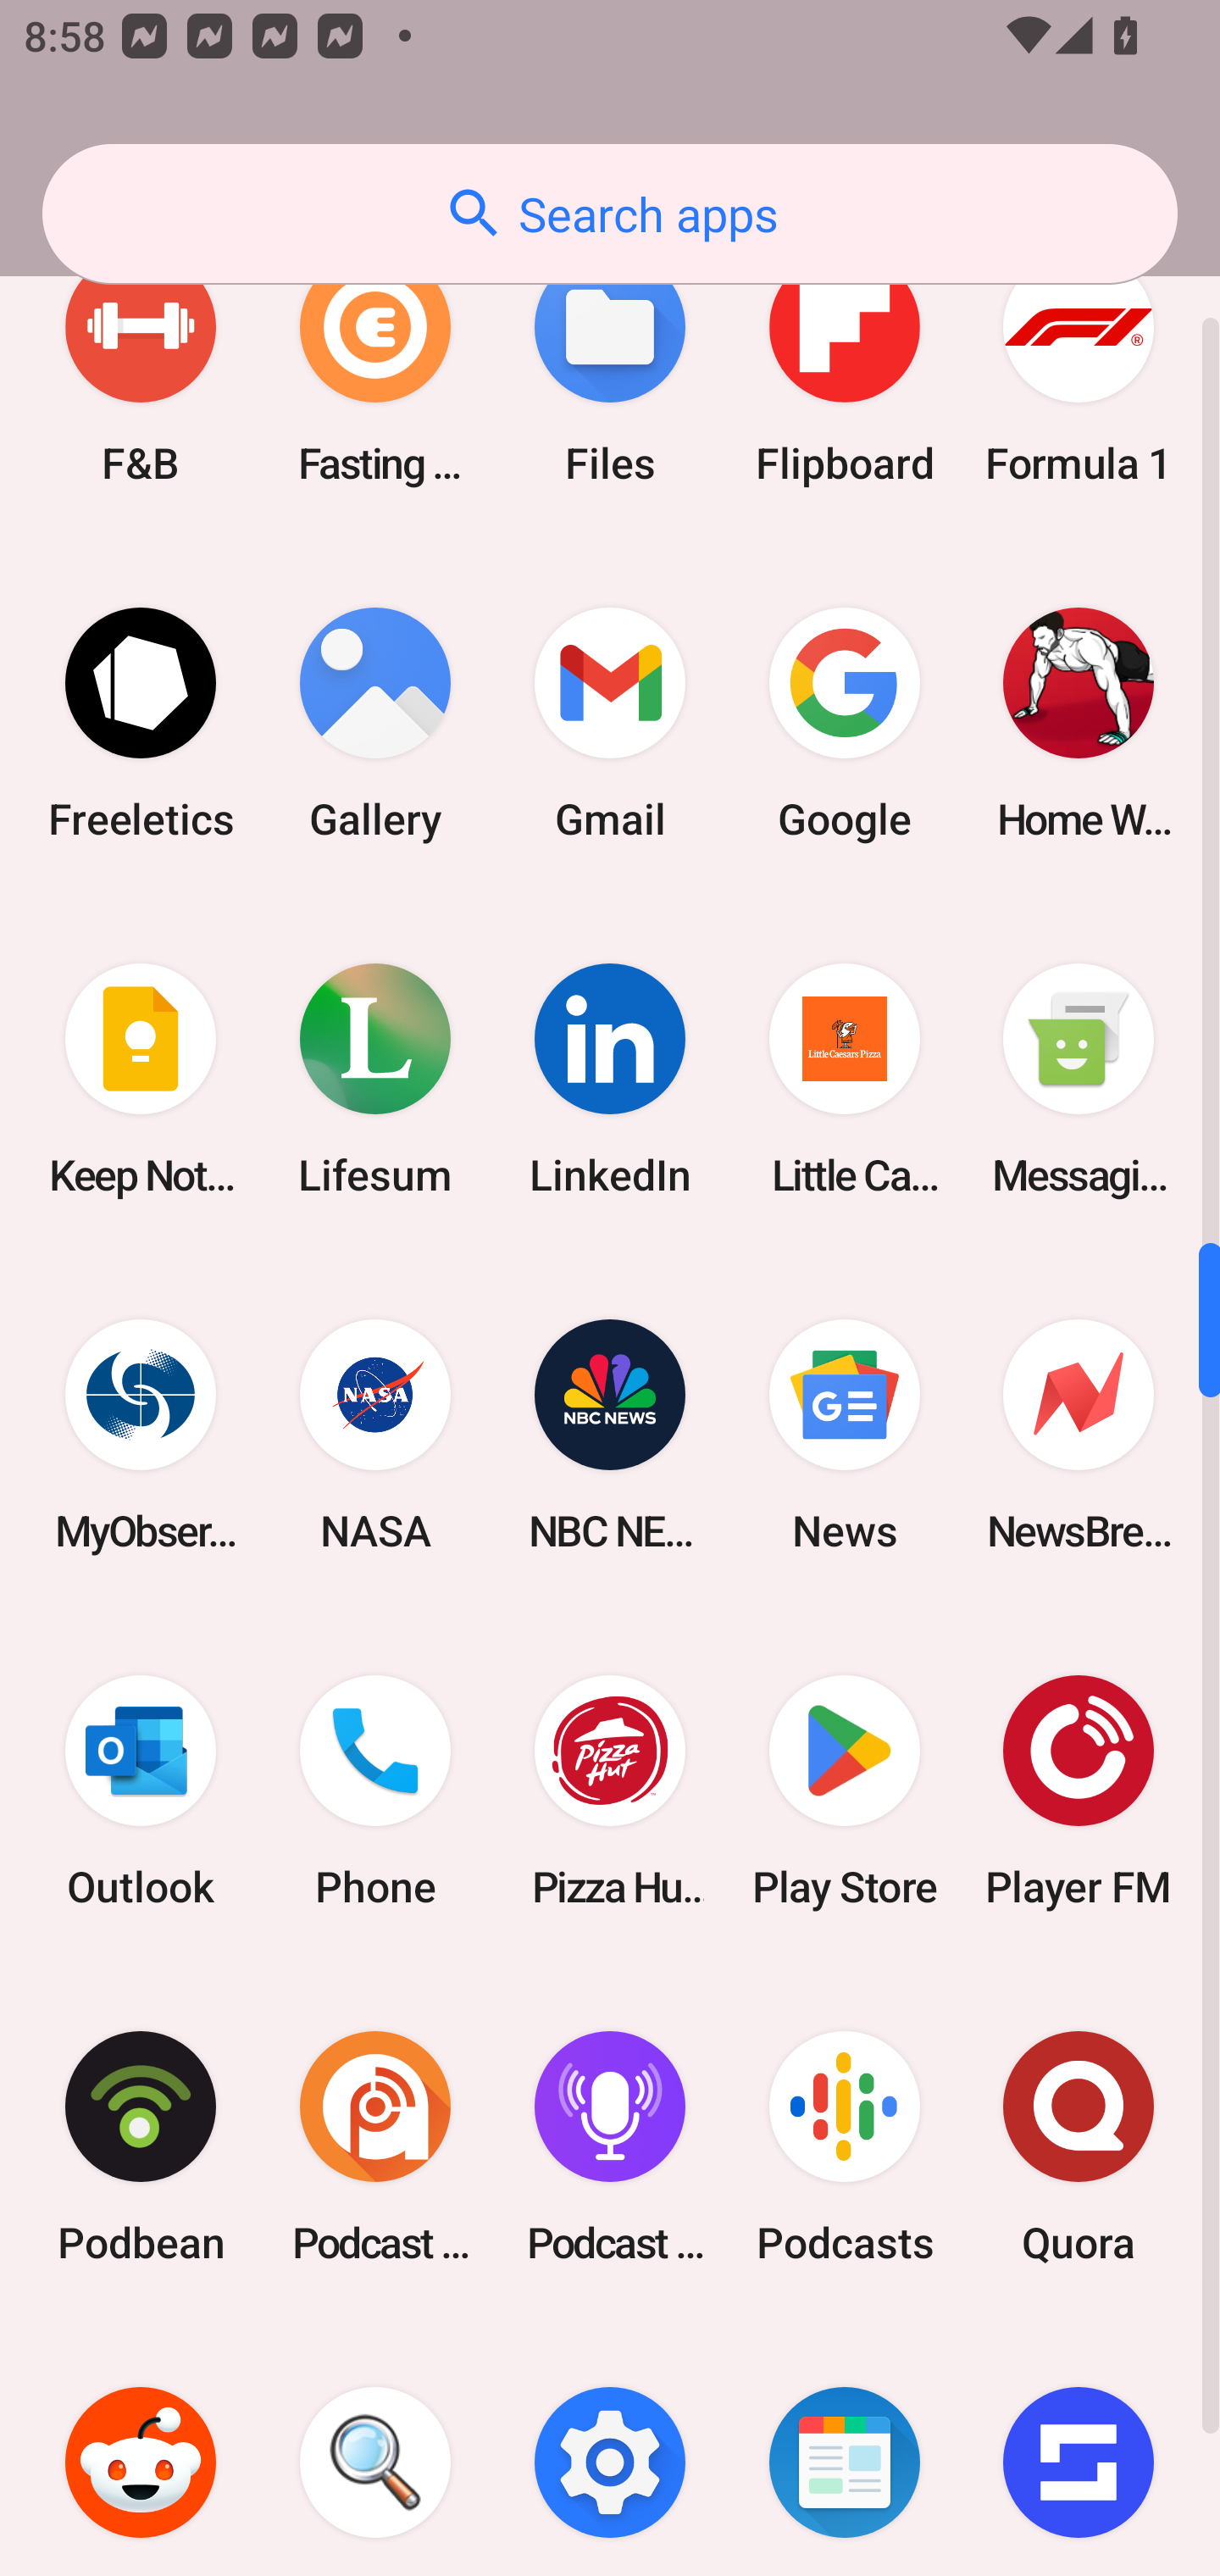 This screenshot has height=2576, width=1220. I want to click on Gallery, so click(375, 724).